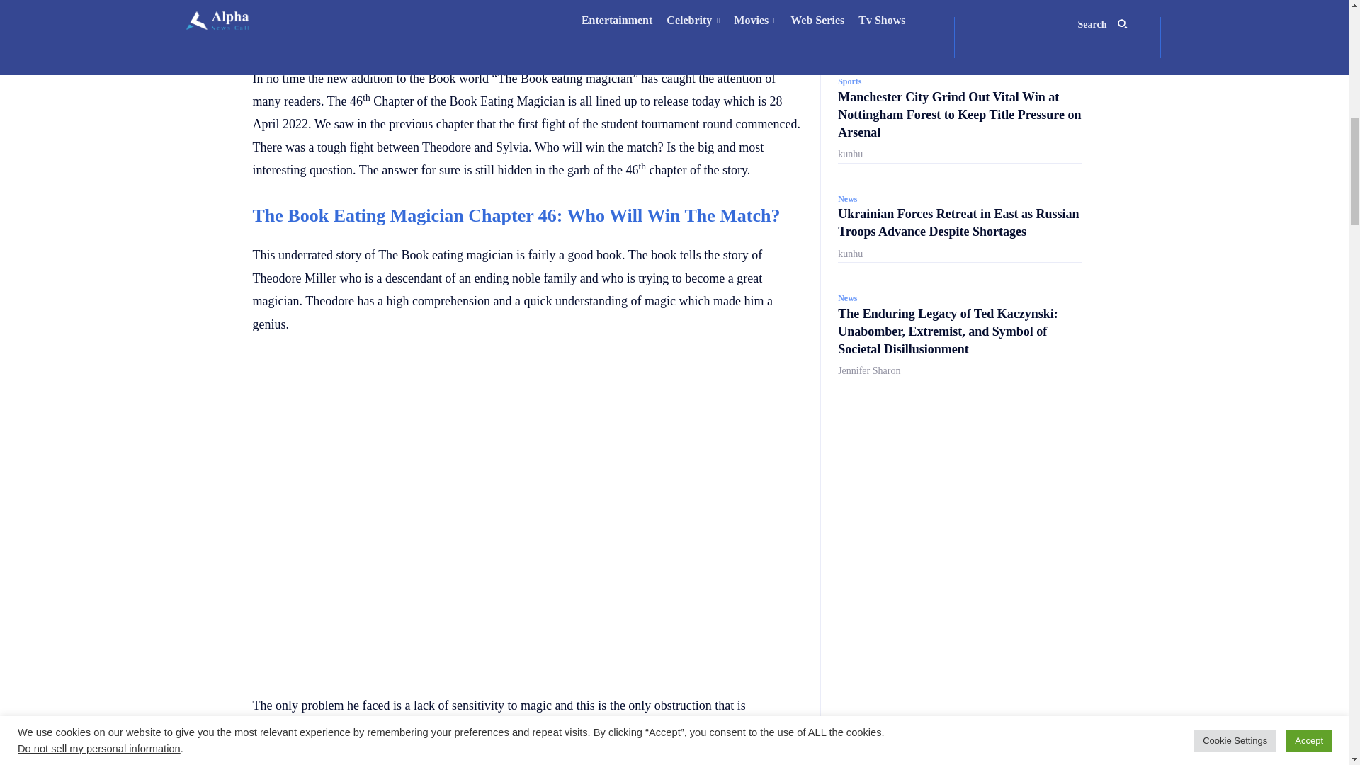 The width and height of the screenshot is (1360, 765). I want to click on The Book Eating Magician Chapter 46 Release Date, so click(527, 12).